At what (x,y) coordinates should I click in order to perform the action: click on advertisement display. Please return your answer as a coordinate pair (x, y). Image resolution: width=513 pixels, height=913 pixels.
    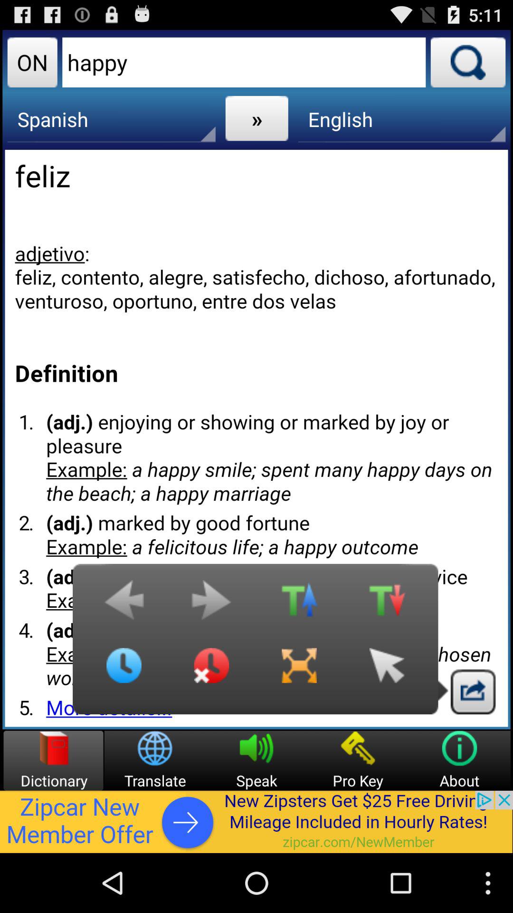
    Looking at the image, I should click on (256, 822).